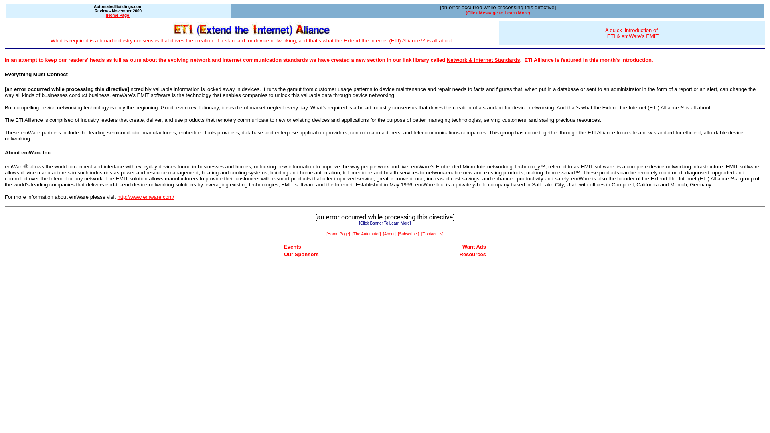 The height and width of the screenshot is (433, 770). I want to click on Events, so click(292, 247).